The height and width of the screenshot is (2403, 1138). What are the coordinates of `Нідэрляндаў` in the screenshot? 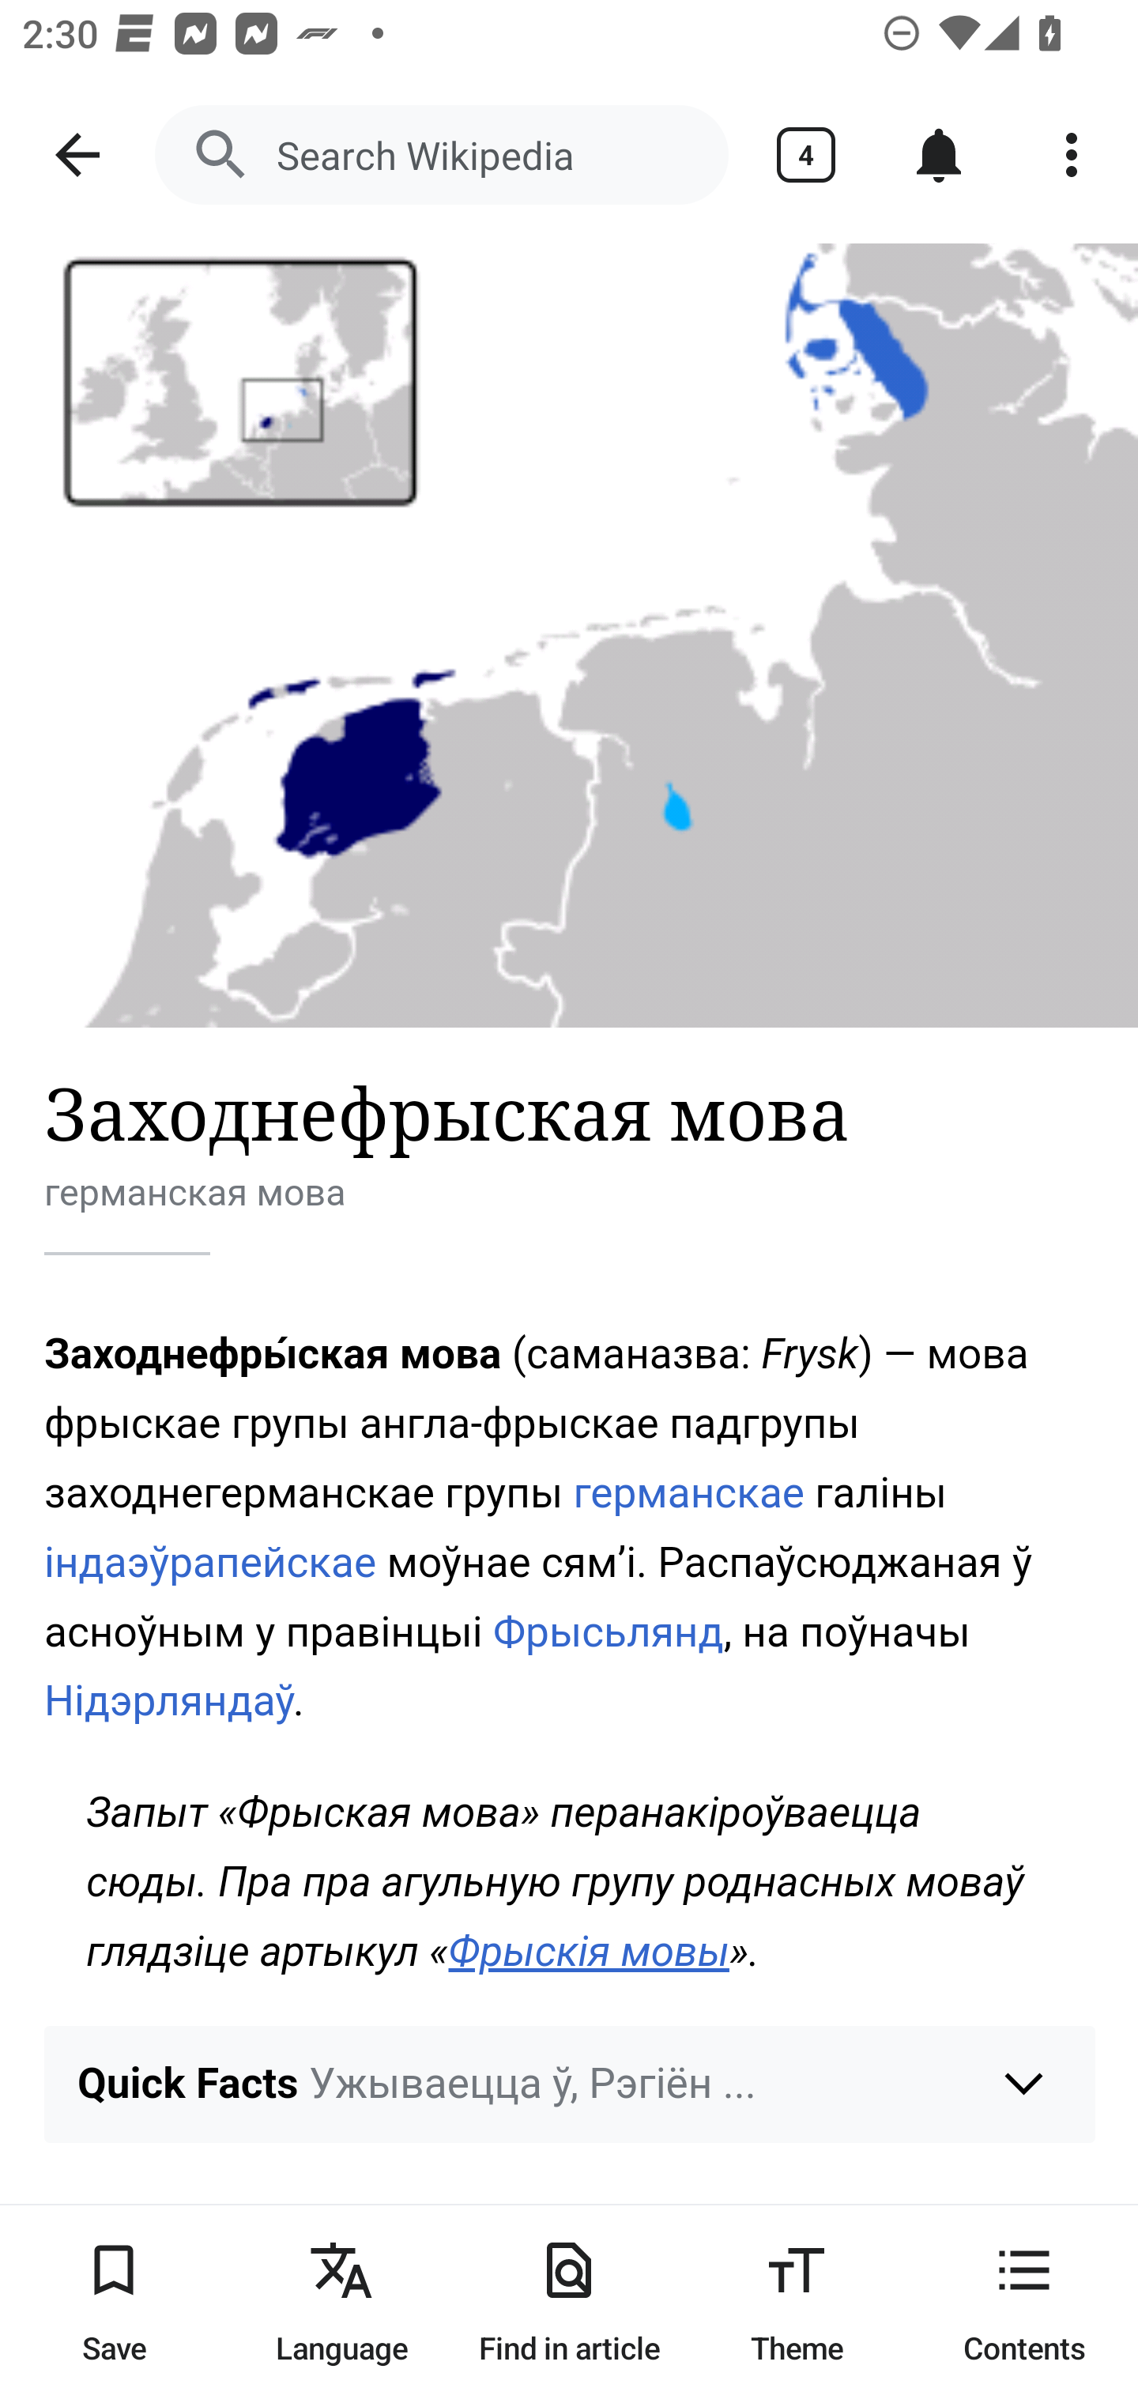 It's located at (170, 1701).